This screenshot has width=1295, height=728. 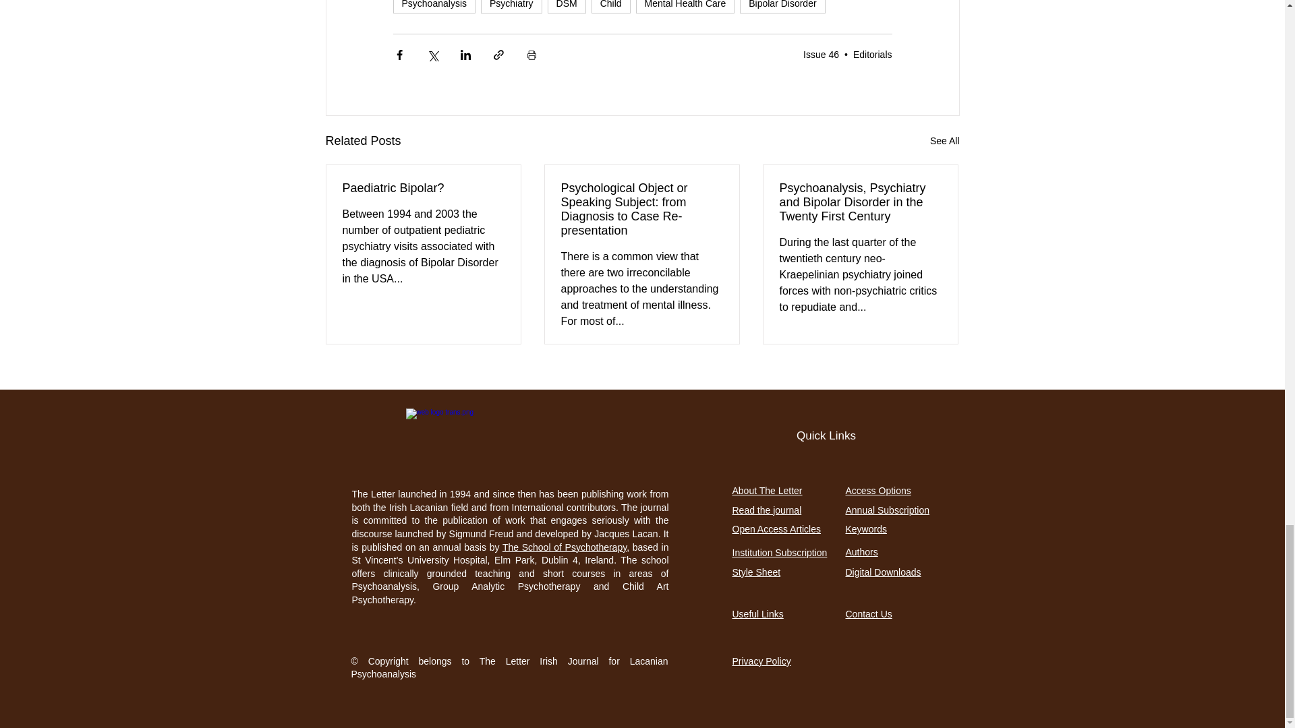 I want to click on Mental Health Care, so click(x=685, y=7).